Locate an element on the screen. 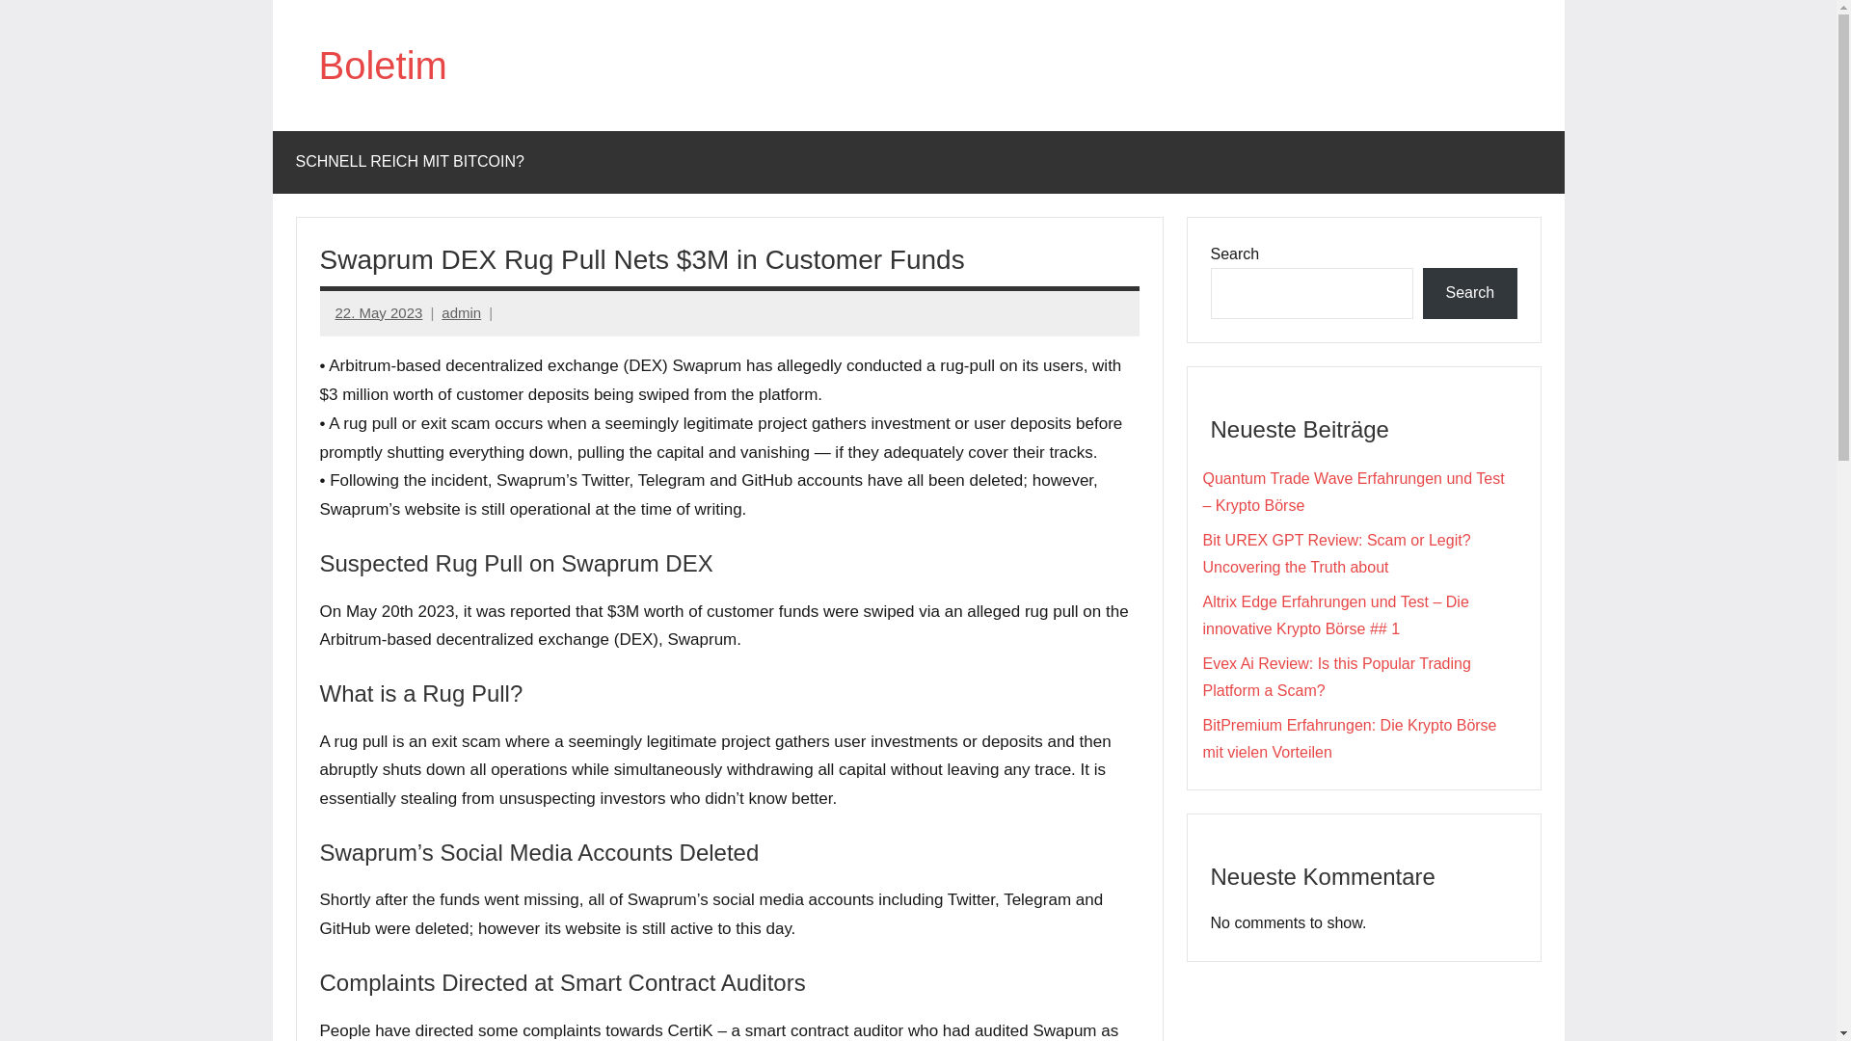 The image size is (1851, 1041). Boletim is located at coordinates (382, 66).